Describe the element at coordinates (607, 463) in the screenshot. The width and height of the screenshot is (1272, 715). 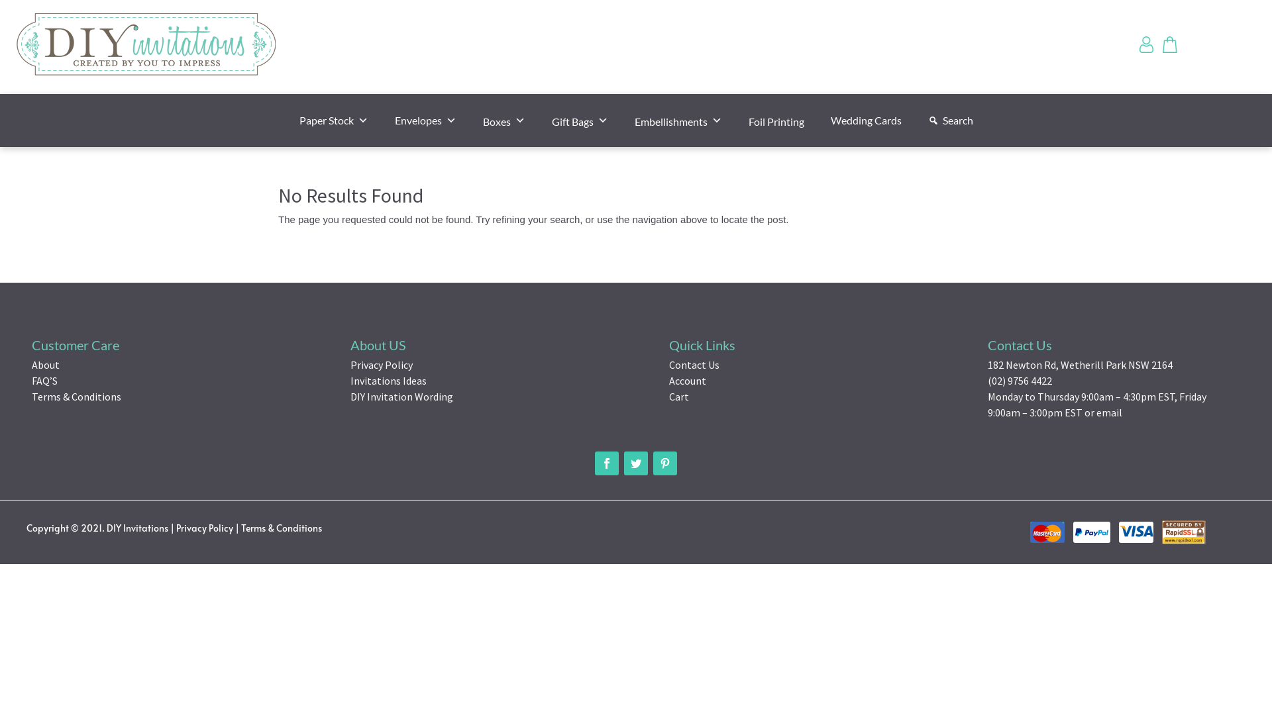
I see `Follow on Facebook` at that location.